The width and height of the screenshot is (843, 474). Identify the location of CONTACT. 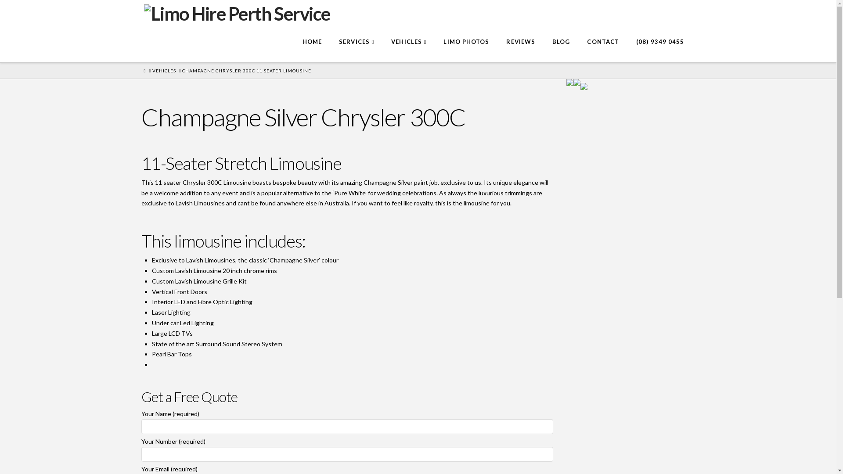
(603, 43).